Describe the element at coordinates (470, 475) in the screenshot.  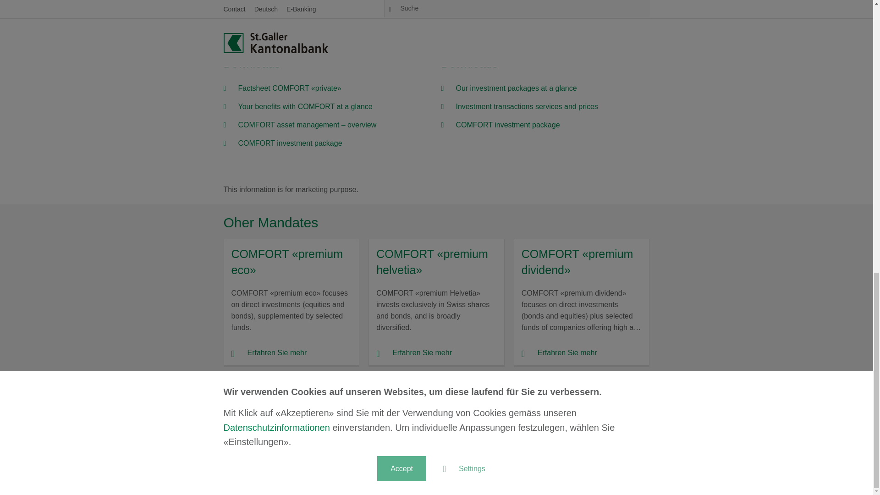
I see `SGKB App - Apple Appstore` at that location.